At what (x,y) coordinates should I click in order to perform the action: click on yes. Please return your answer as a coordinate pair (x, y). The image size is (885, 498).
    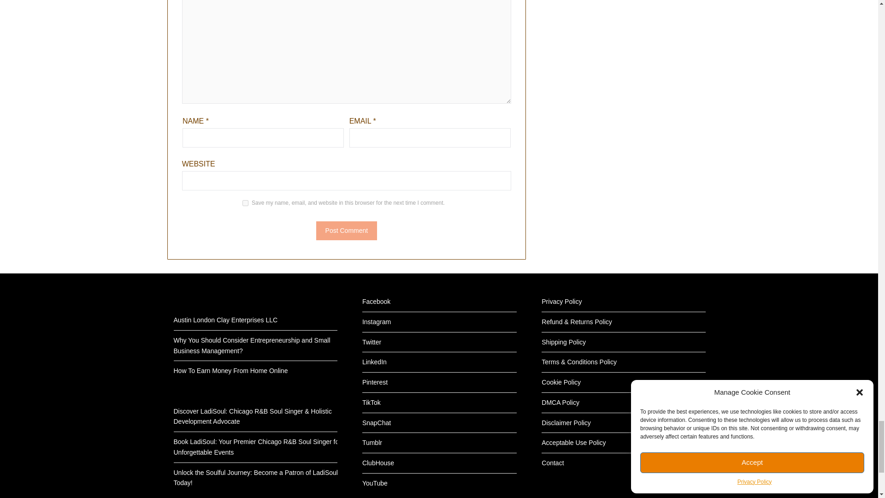
    Looking at the image, I should click on (245, 203).